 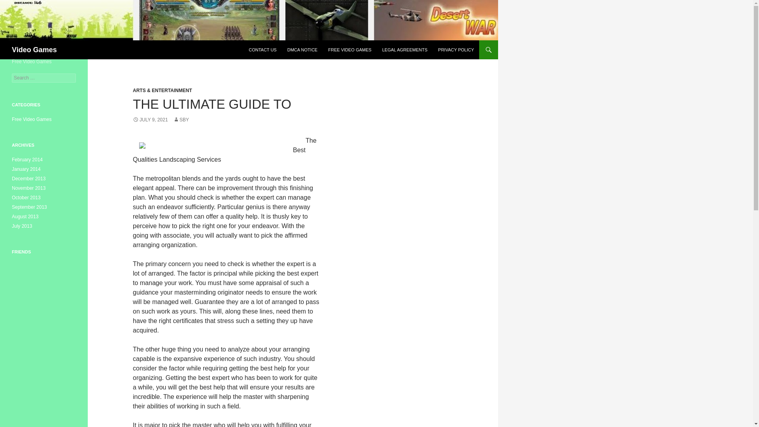 What do you see at coordinates (262, 50) in the screenshot?
I see `CONTACT US` at bounding box center [262, 50].